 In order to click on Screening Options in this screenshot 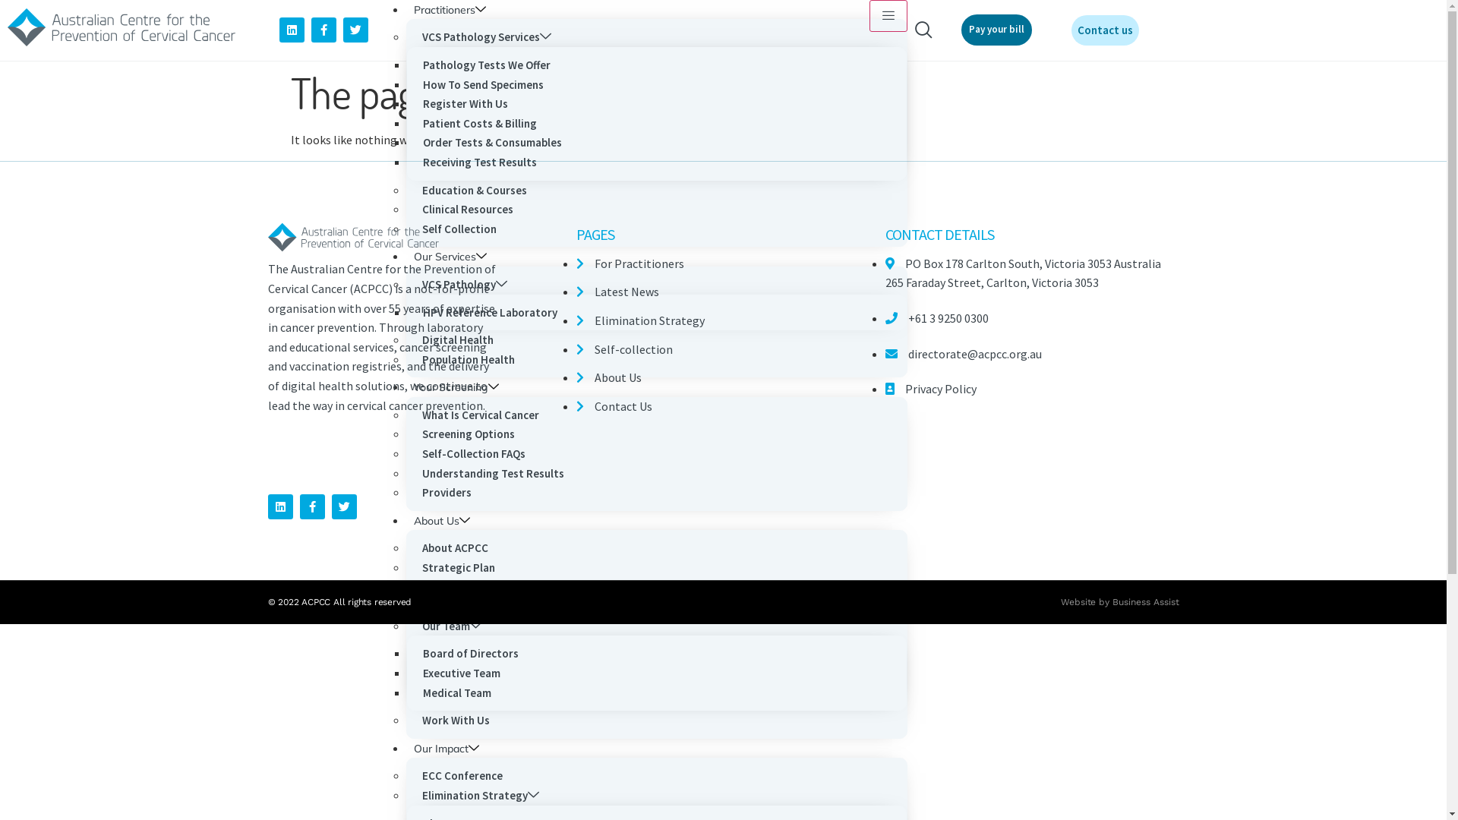, I will do `click(469, 434)`.